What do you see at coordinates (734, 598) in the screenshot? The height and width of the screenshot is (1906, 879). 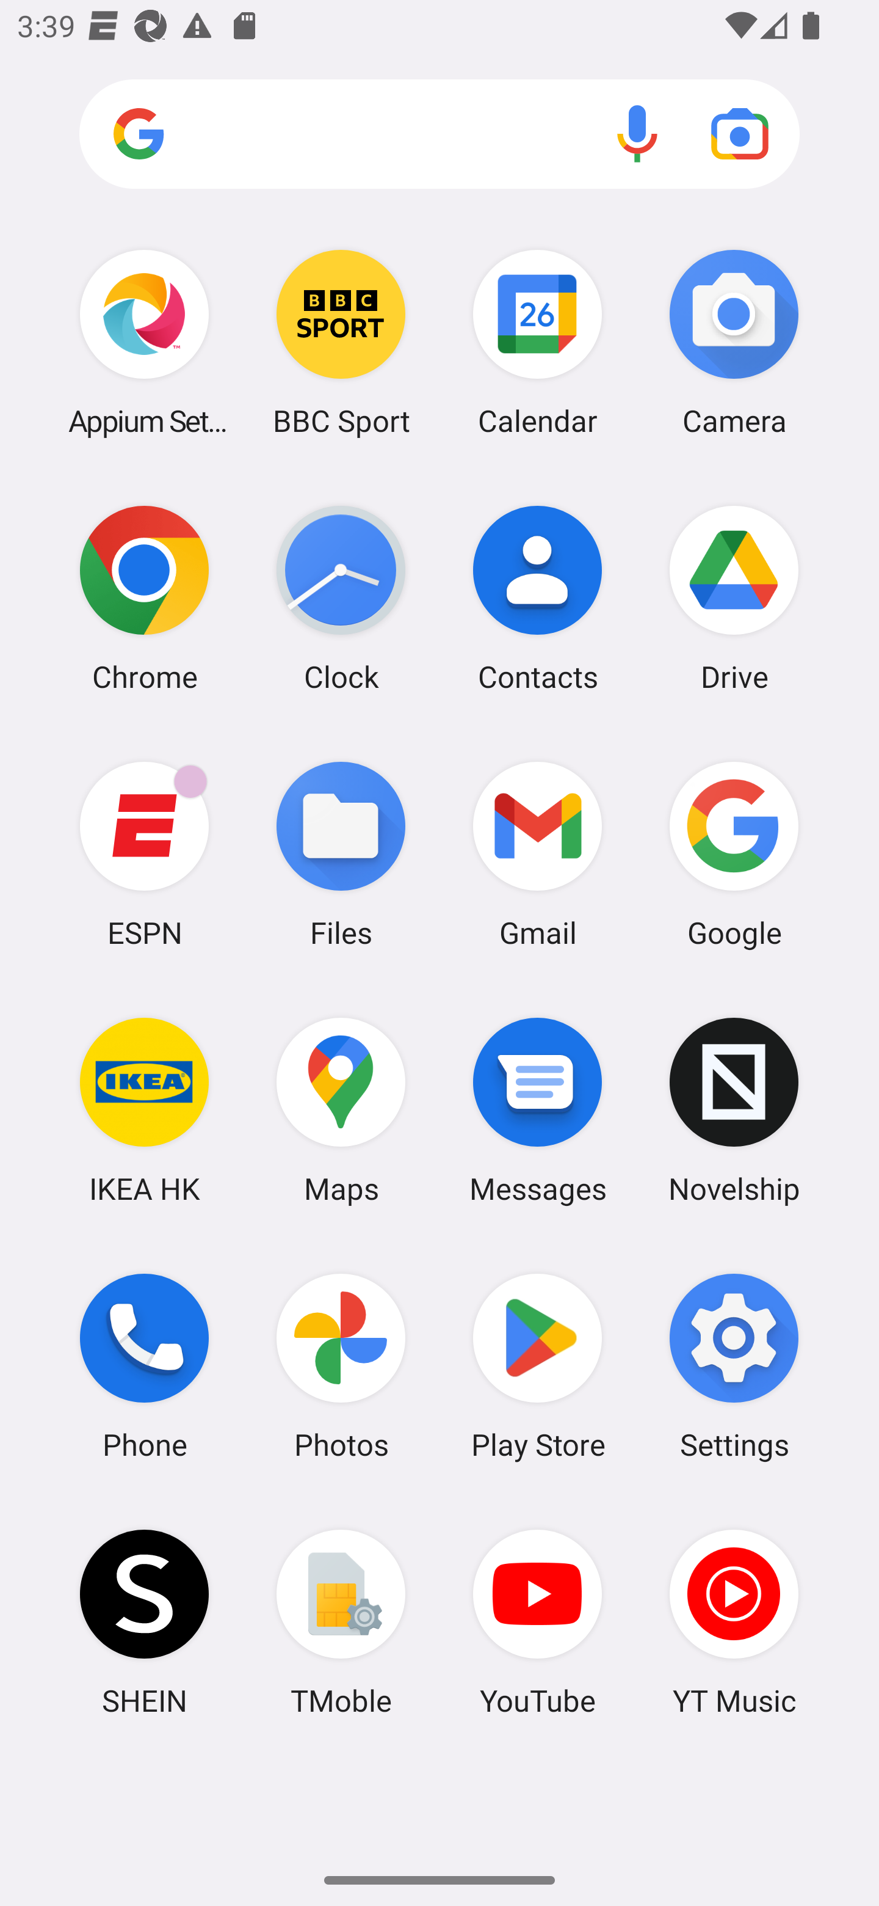 I see `Drive` at bounding box center [734, 598].